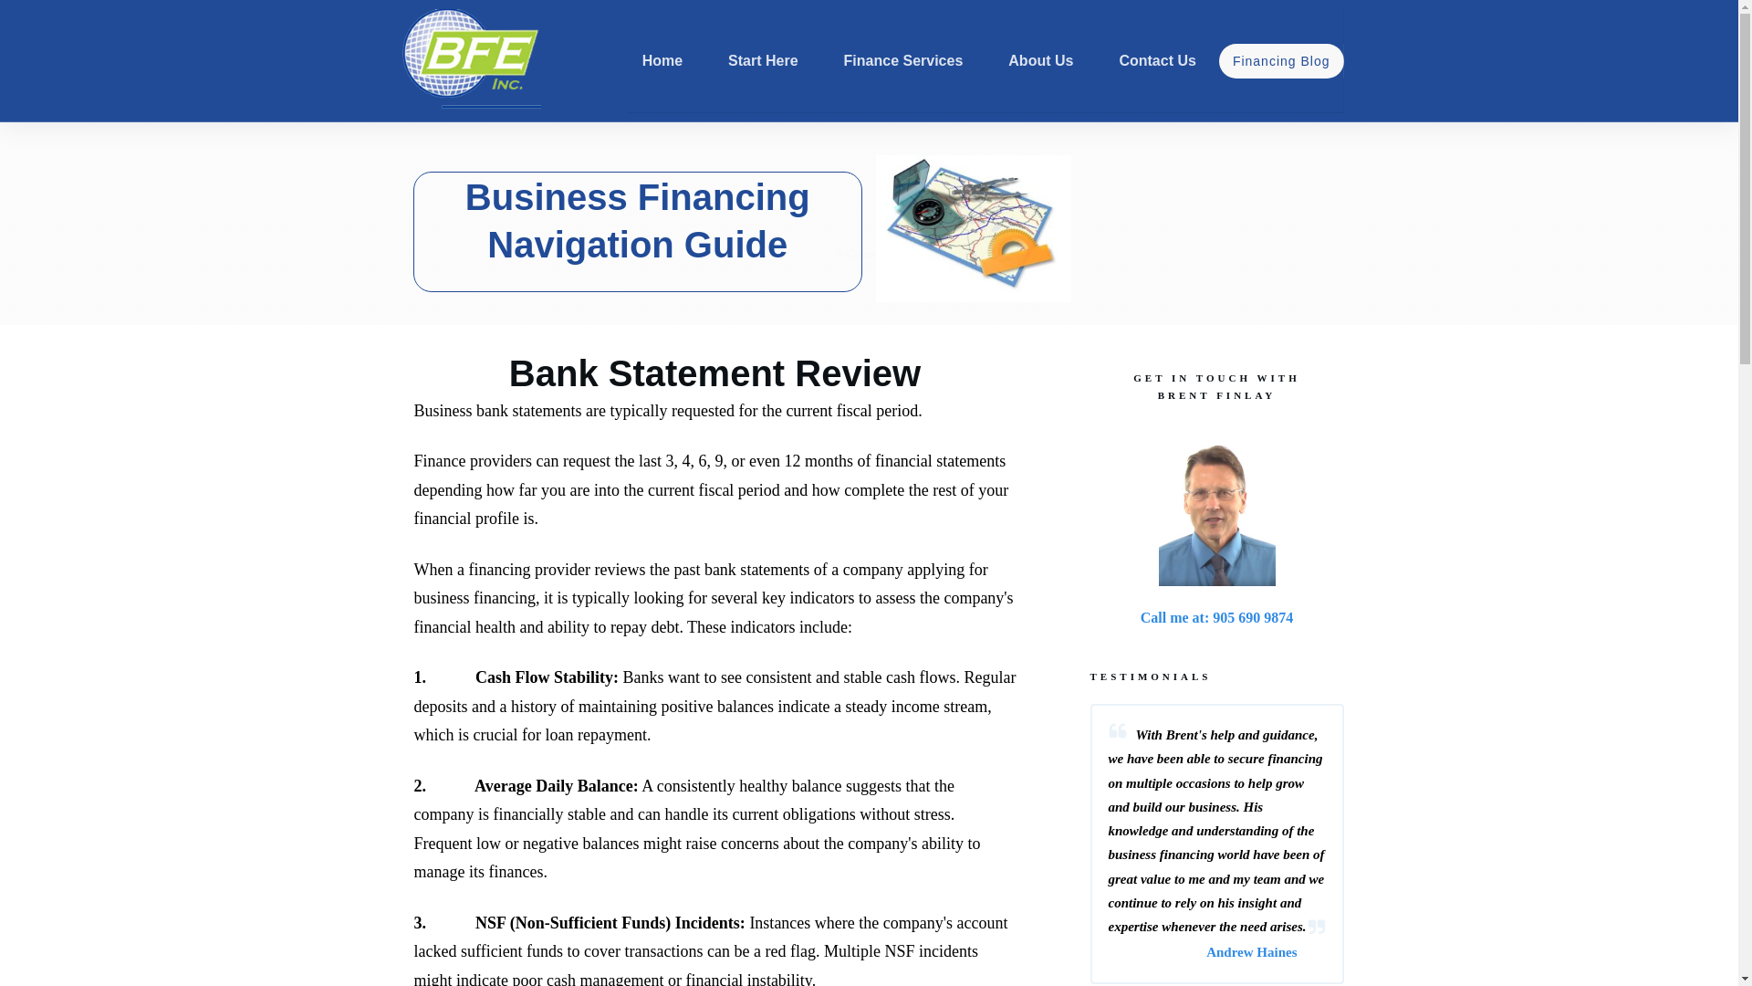 The height and width of the screenshot is (986, 1752). I want to click on Home, so click(662, 60).